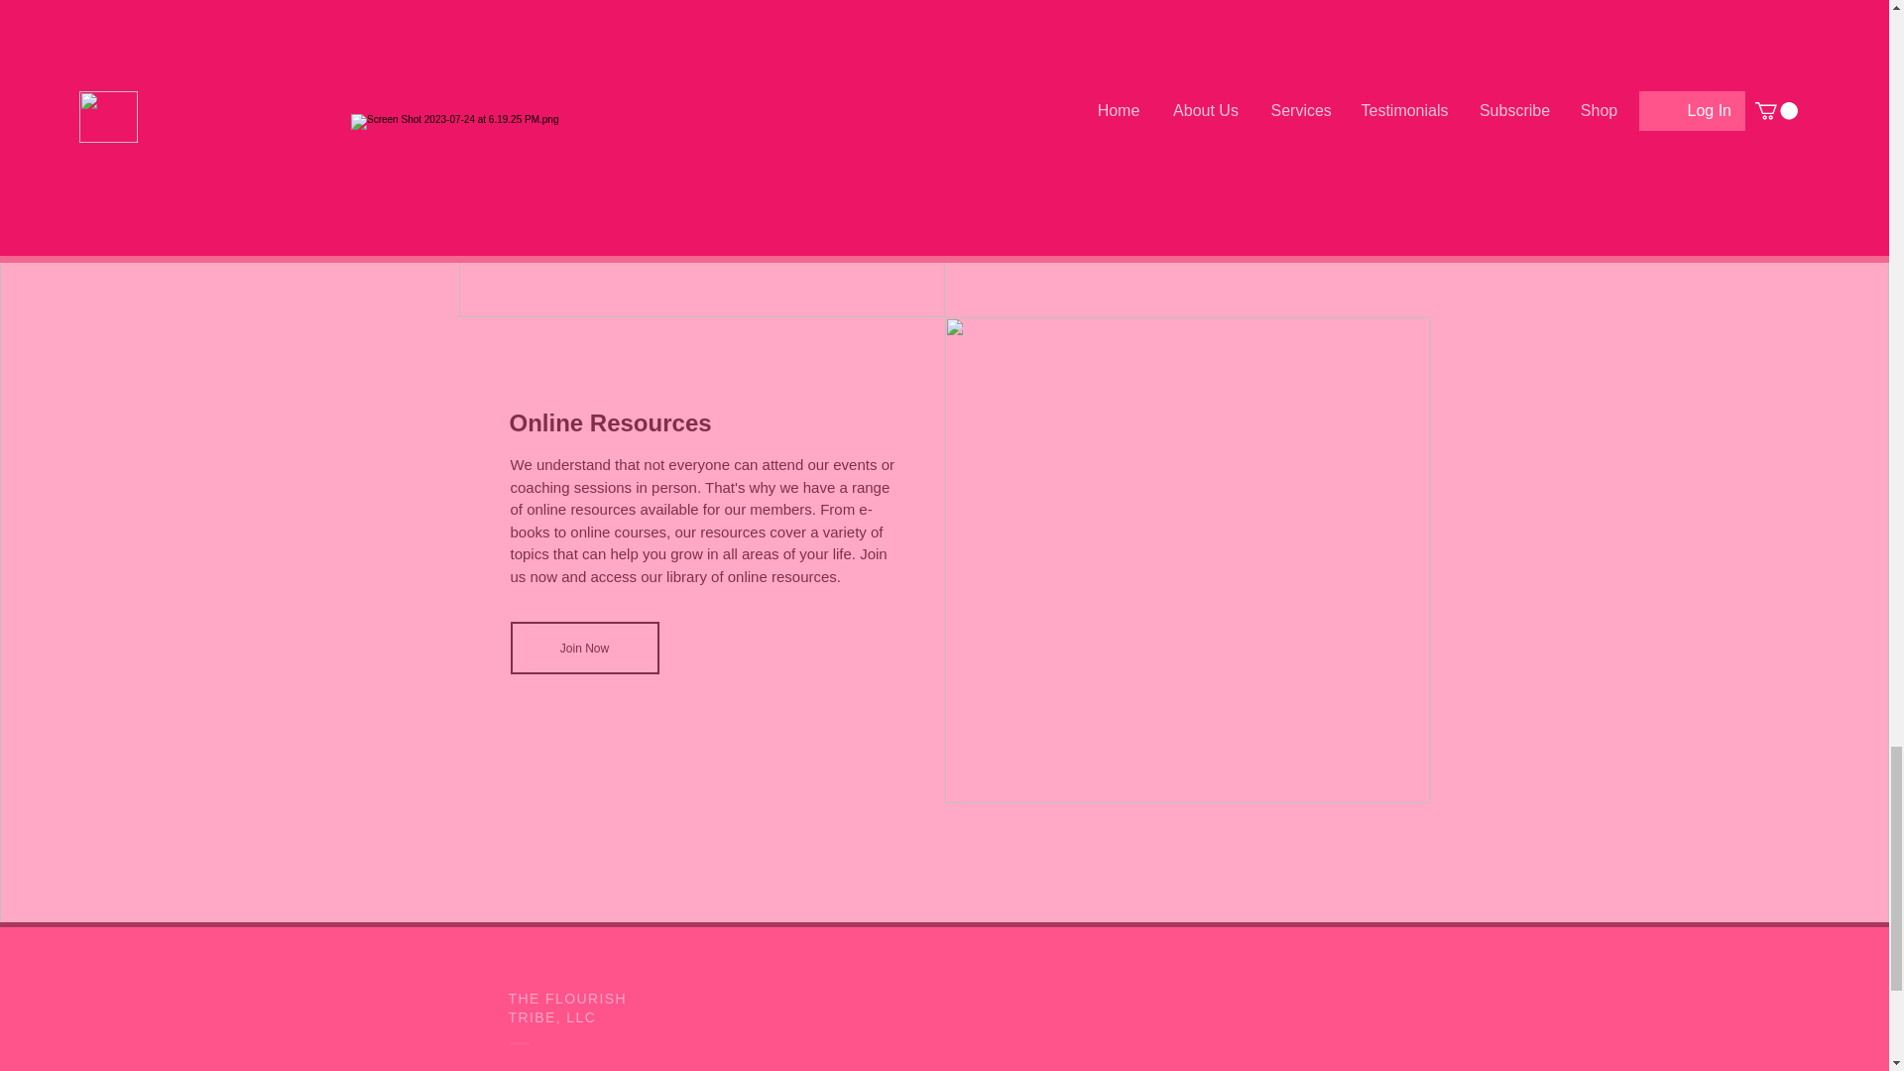 This screenshot has width=1904, height=1071. What do you see at coordinates (584, 649) in the screenshot?
I see `Join Now` at bounding box center [584, 649].